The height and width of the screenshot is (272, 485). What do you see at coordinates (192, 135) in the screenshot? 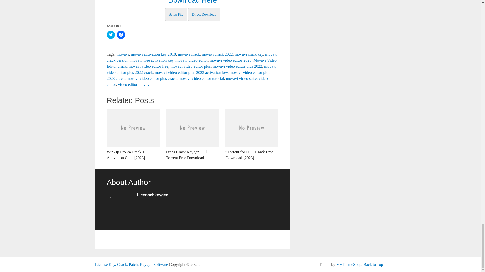
I see `Fraps Crack Keygen Full Torrent Free Download` at bounding box center [192, 135].